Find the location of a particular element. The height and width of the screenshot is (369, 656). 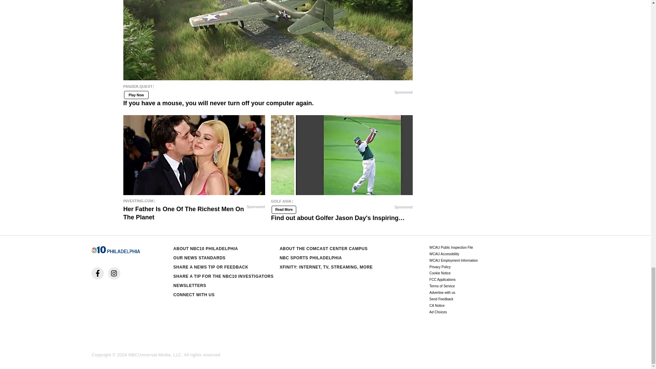

Her Father Is One Of The Richest Men On The Planet is located at coordinates (194, 201).